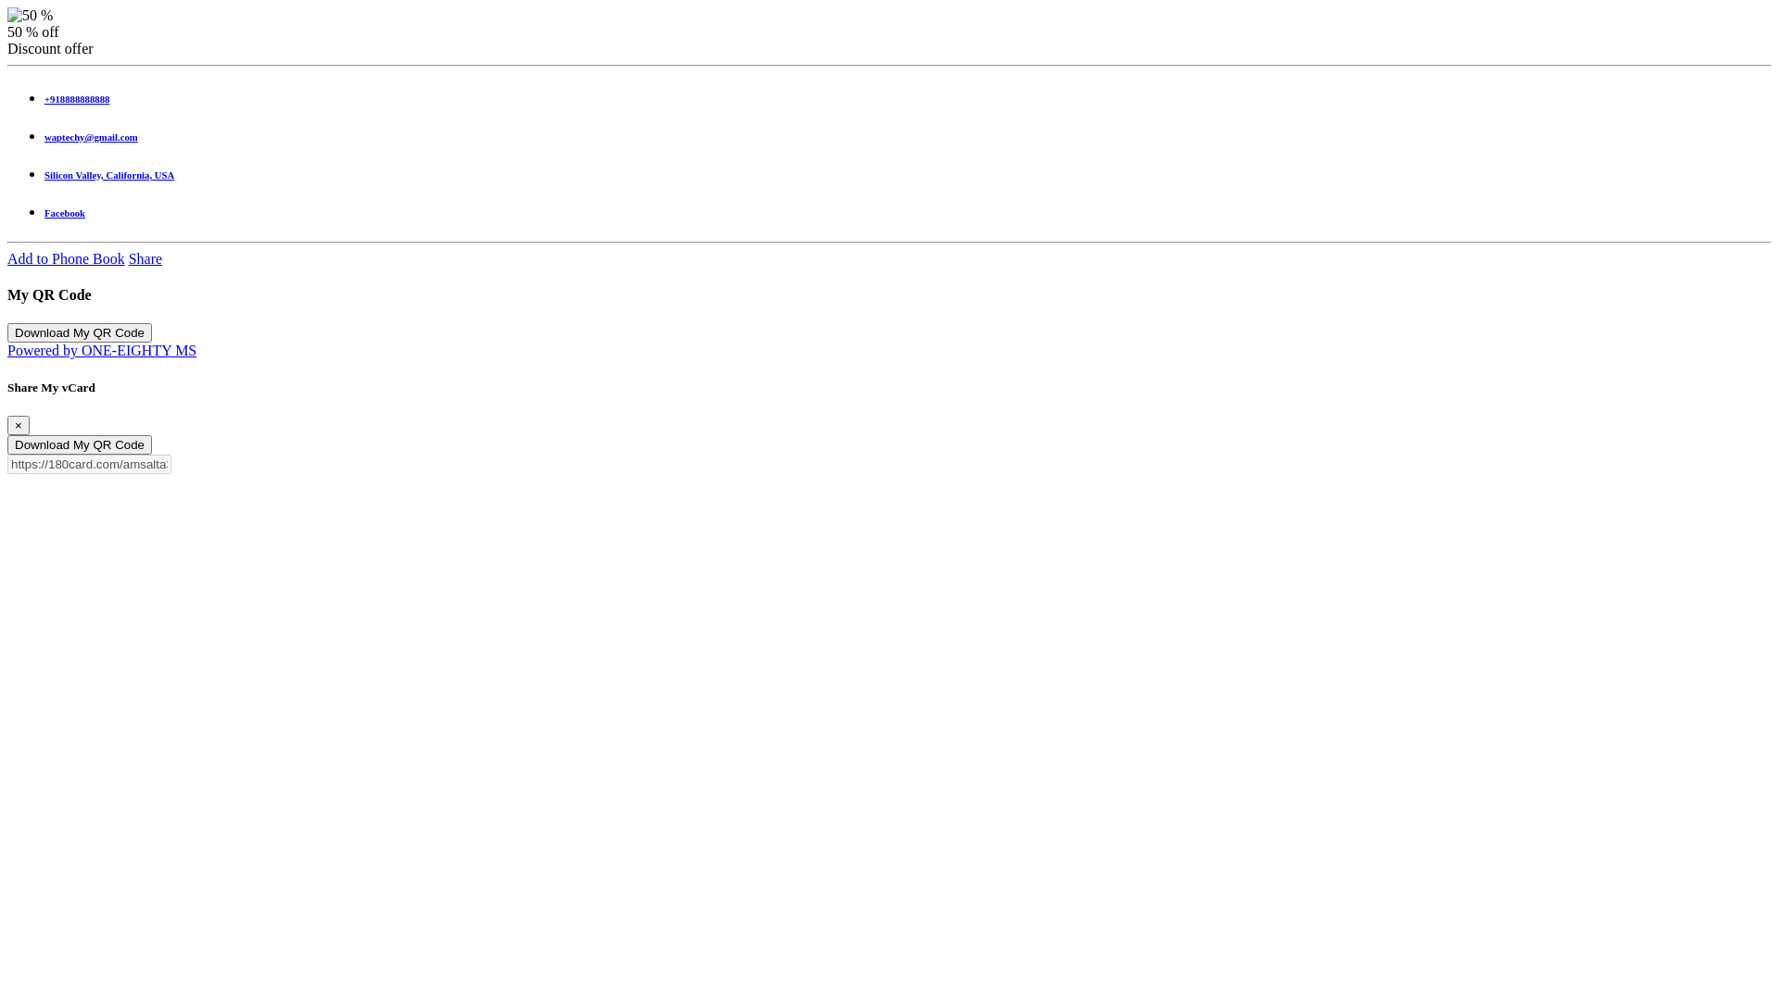 This screenshot has height=1000, width=1779. What do you see at coordinates (908, 99) in the screenshot?
I see `+918888888888` at bounding box center [908, 99].